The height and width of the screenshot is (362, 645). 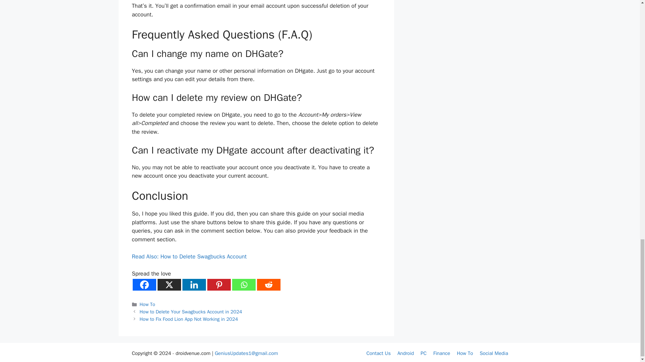 I want to click on X, so click(x=169, y=285).